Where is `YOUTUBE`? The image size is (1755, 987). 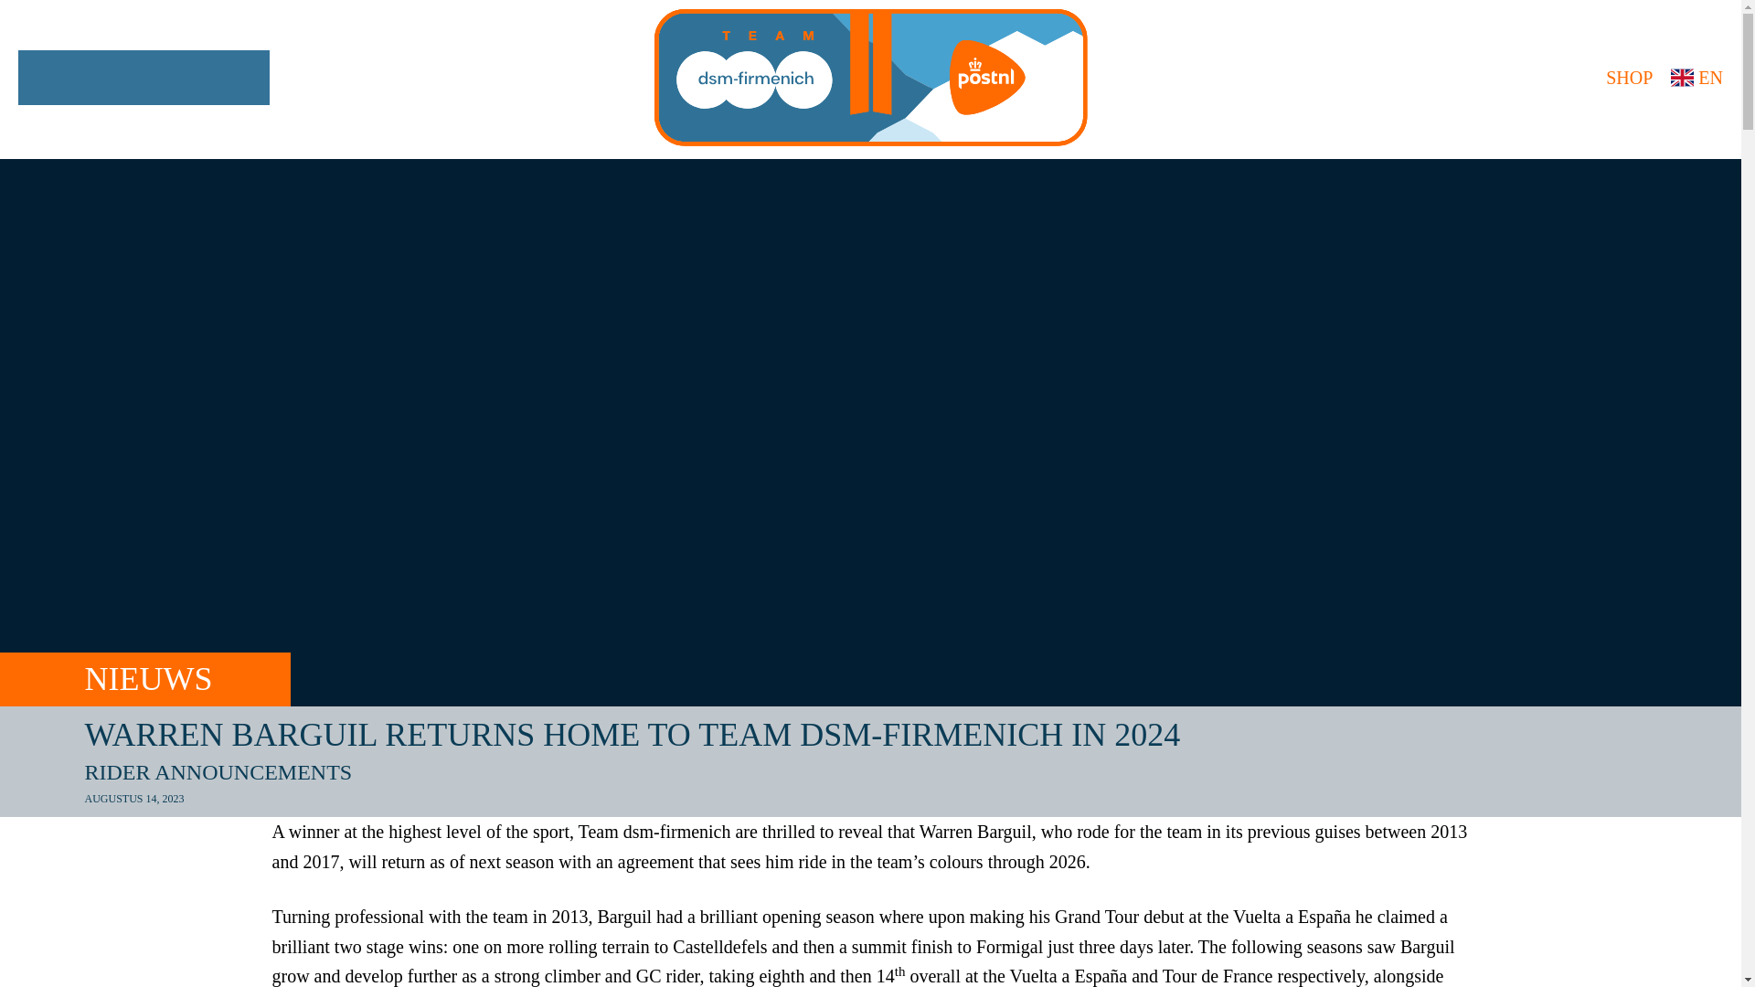 YOUTUBE is located at coordinates (245, 77).